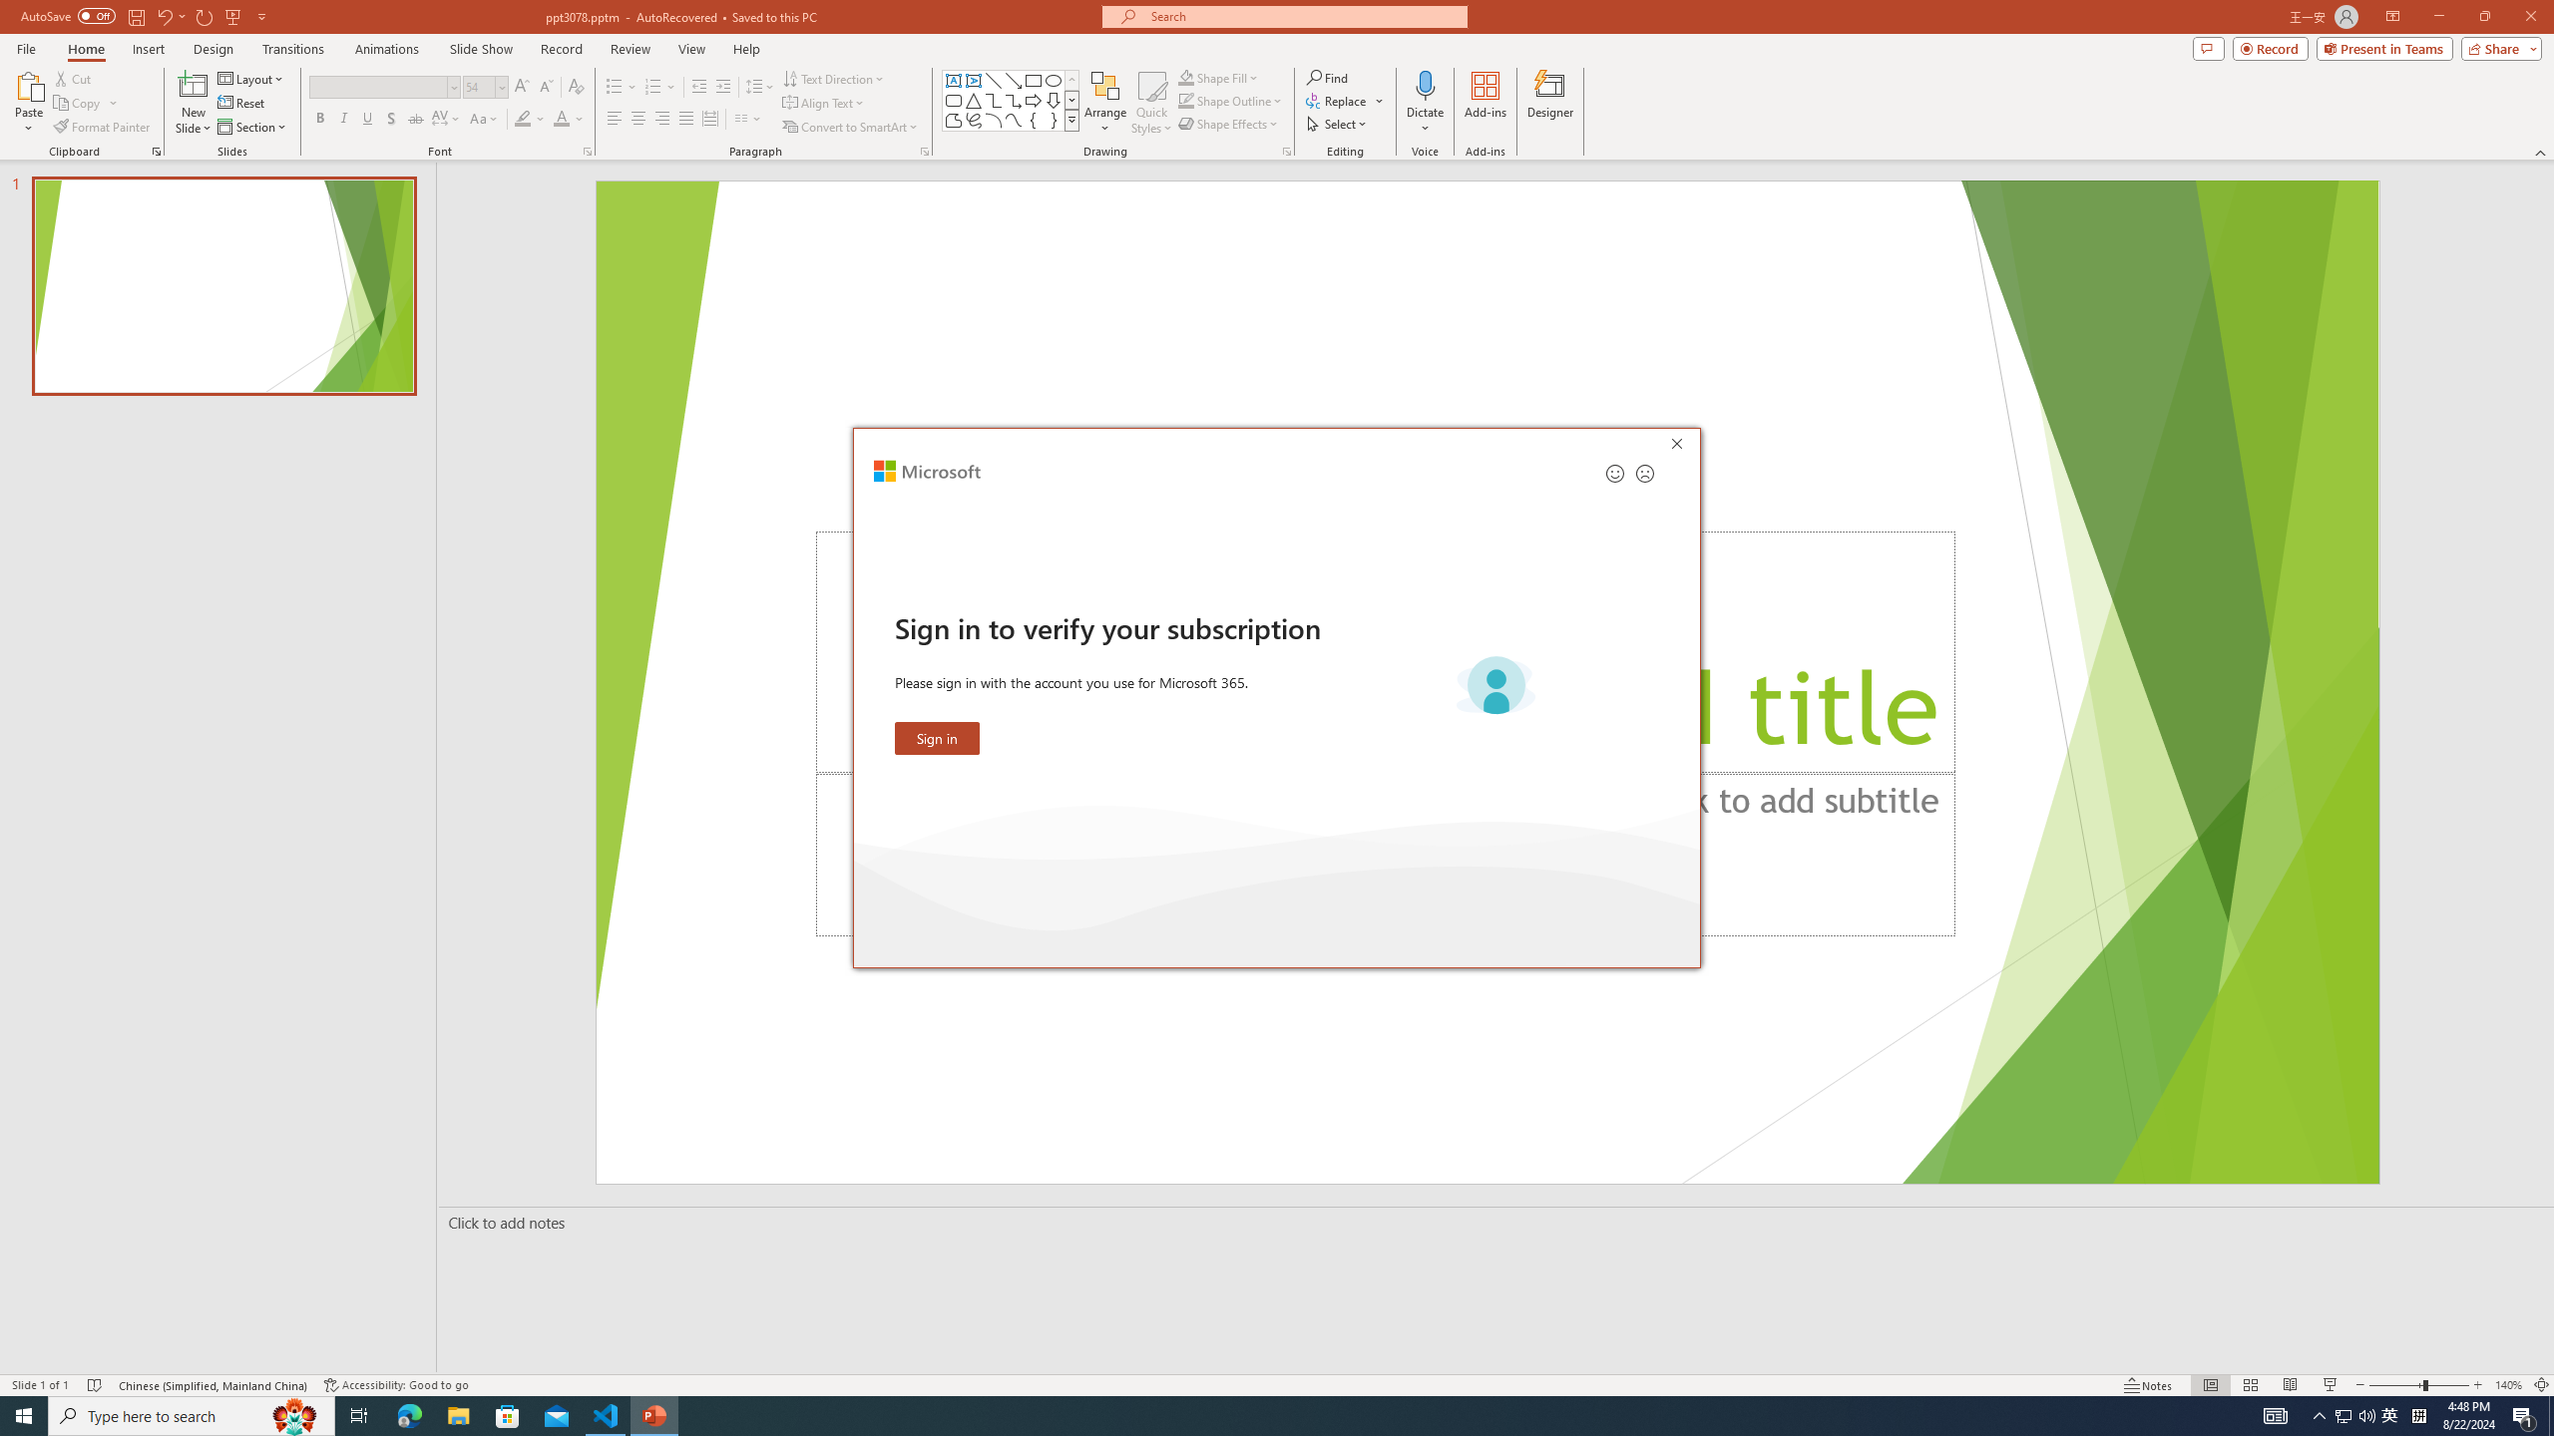 The image size is (2554, 1436). I want to click on Accessibility Checker Accessibility: Good to go, so click(397, 1385).